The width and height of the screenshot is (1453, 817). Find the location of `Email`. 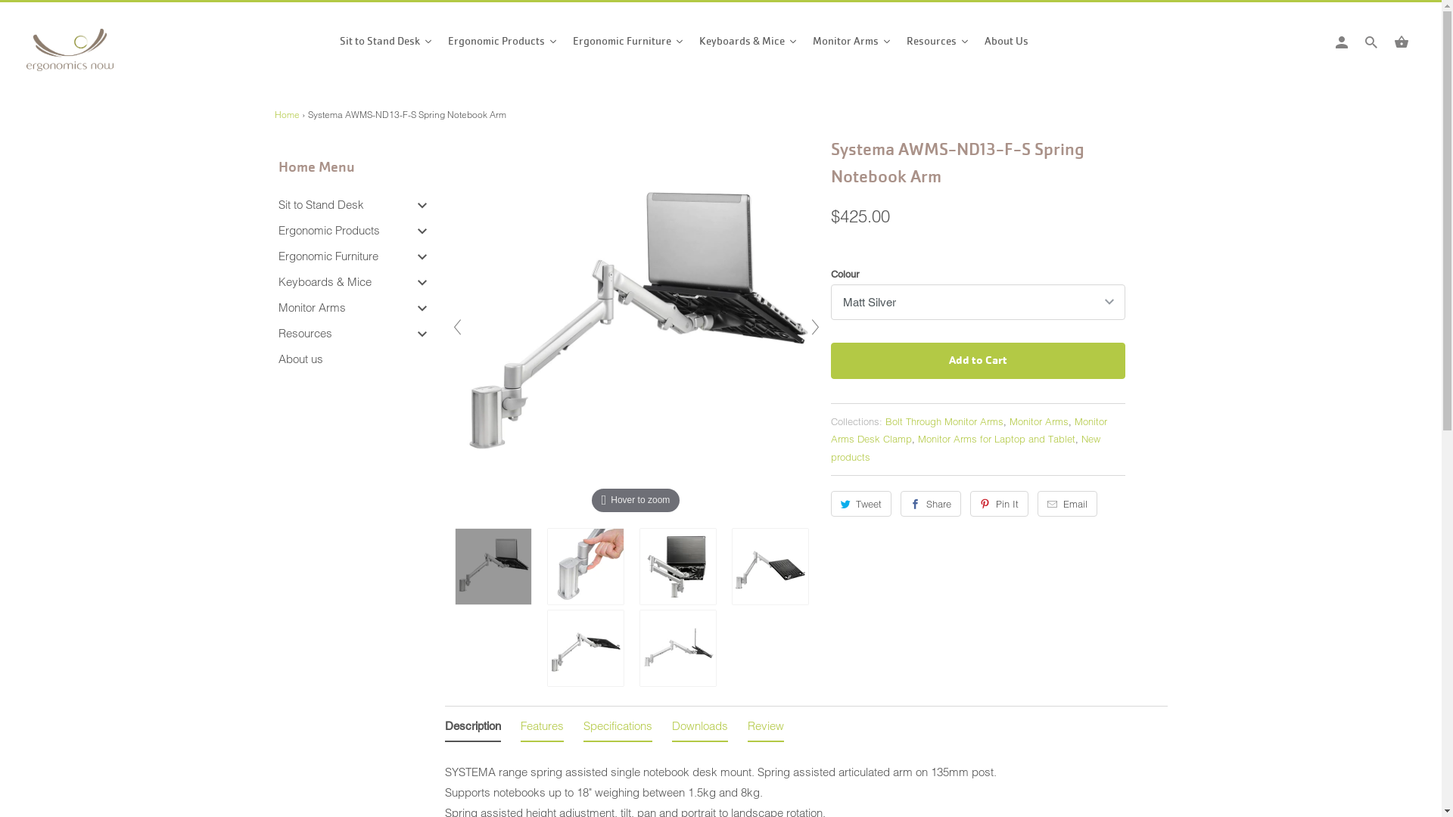

Email is located at coordinates (1067, 504).